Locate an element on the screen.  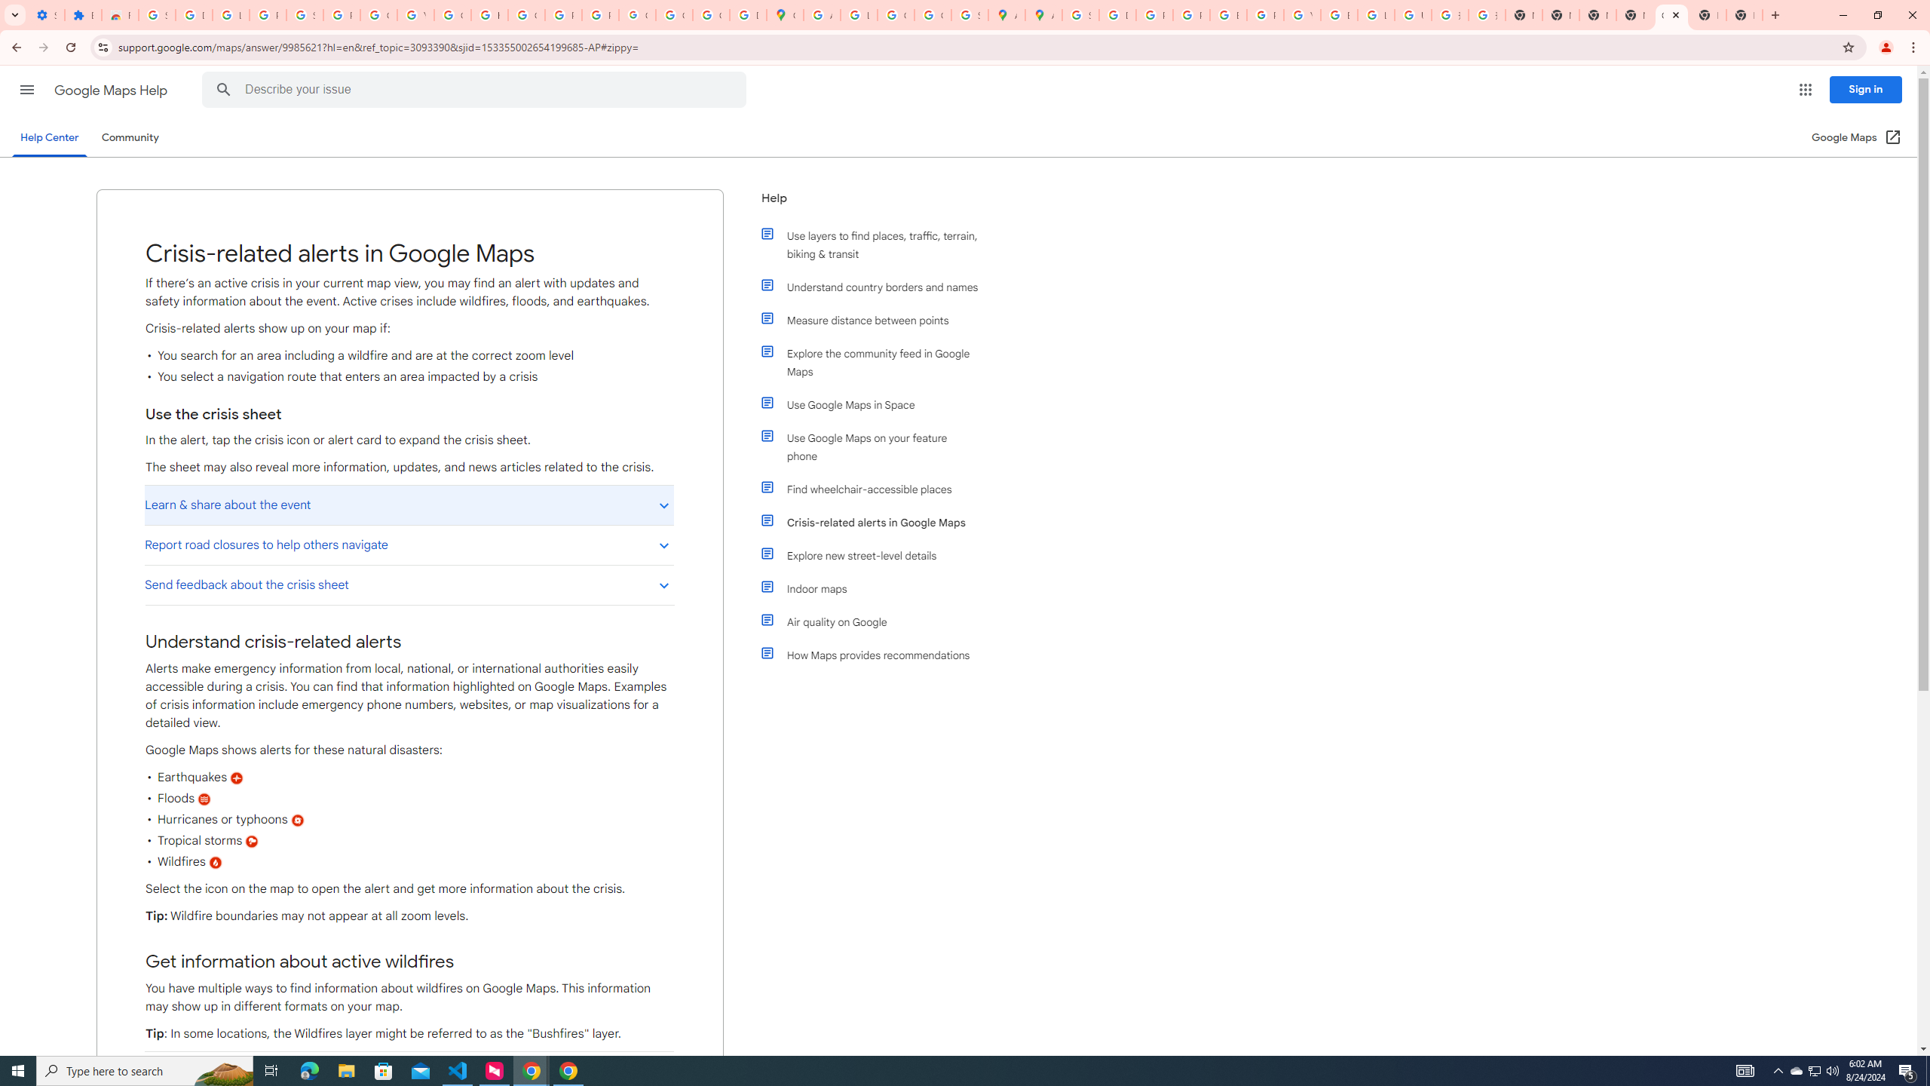
Explore the community feed in Google Maps is located at coordinates (877, 362).